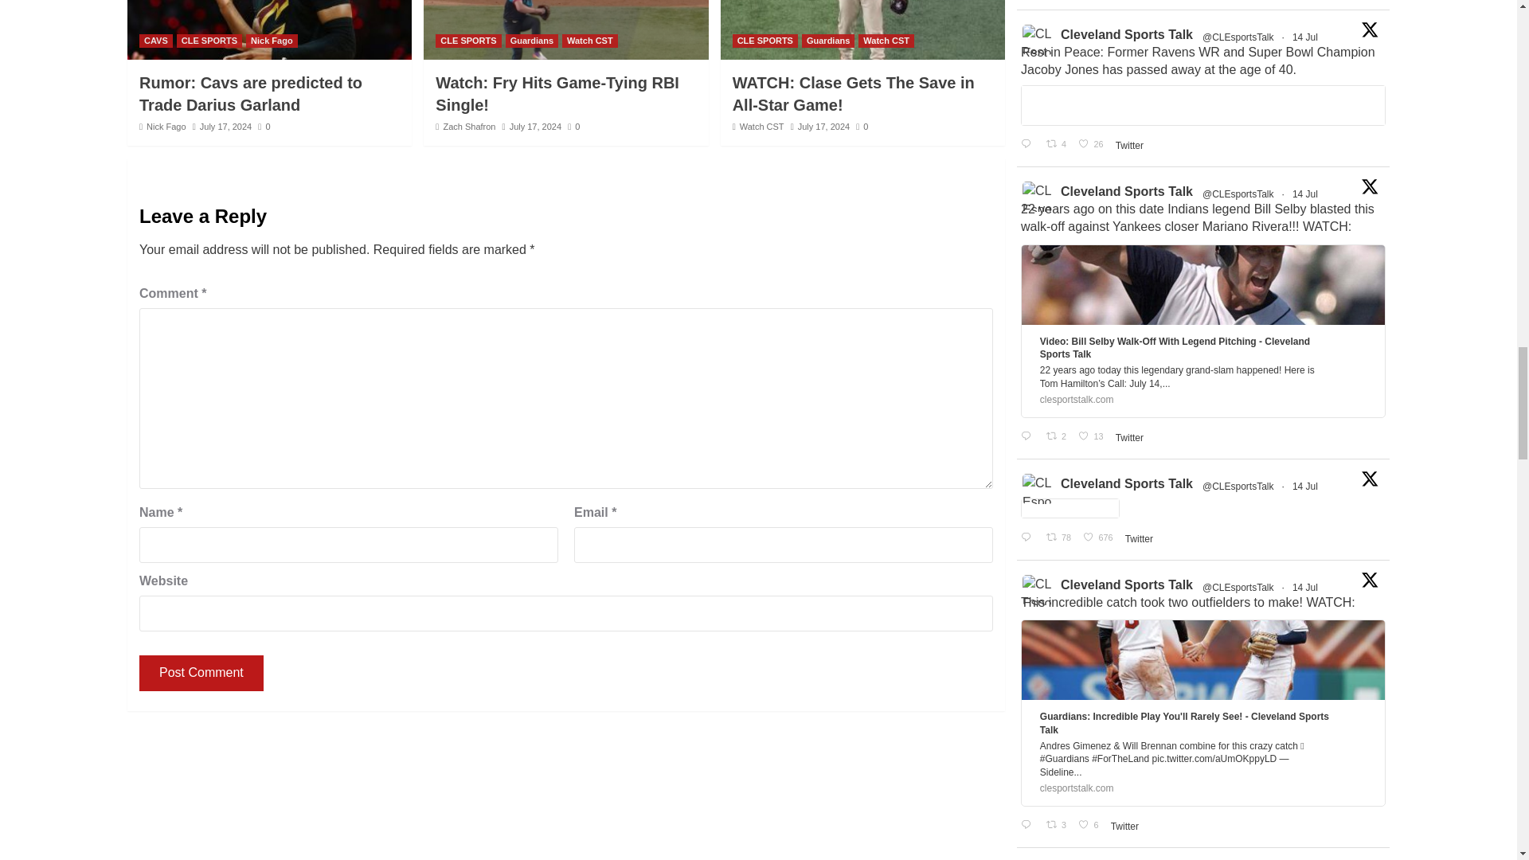 The height and width of the screenshot is (860, 1529). I want to click on CLE SPORTS, so click(209, 41).